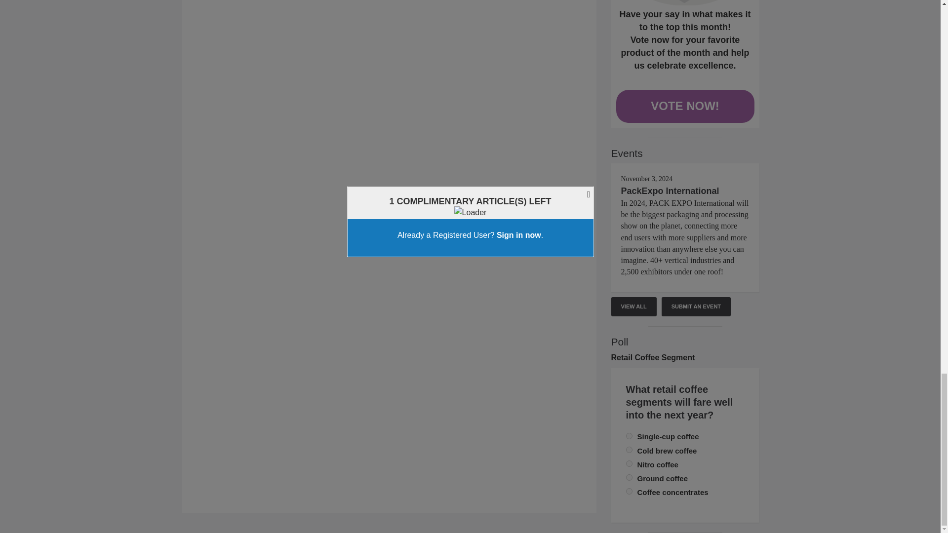 This screenshot has height=533, width=948. Describe the element at coordinates (629, 464) in the screenshot. I see `3094` at that location.